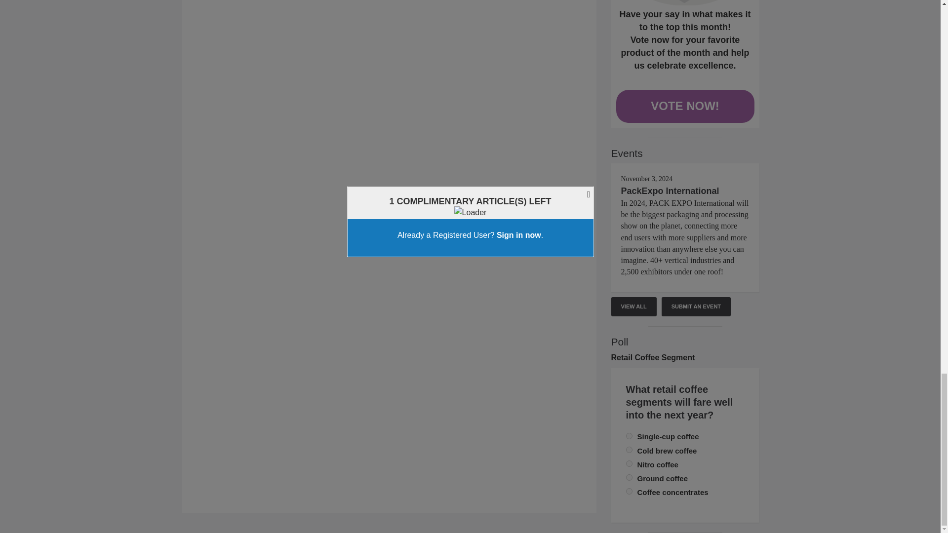 This screenshot has height=533, width=948. Describe the element at coordinates (629, 464) in the screenshot. I see `3094` at that location.